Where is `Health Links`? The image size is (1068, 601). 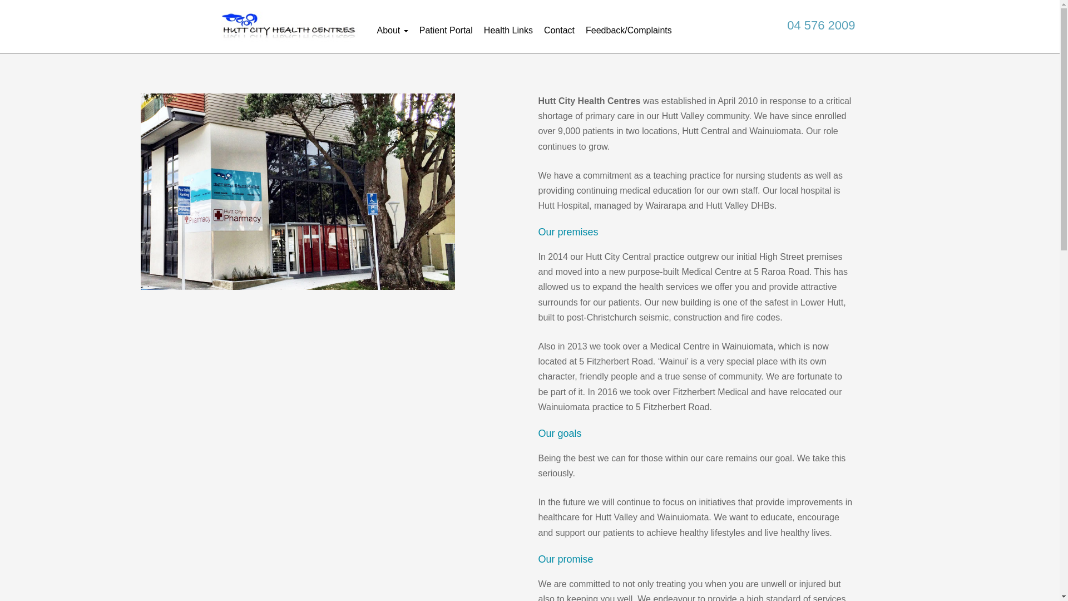
Health Links is located at coordinates (508, 26).